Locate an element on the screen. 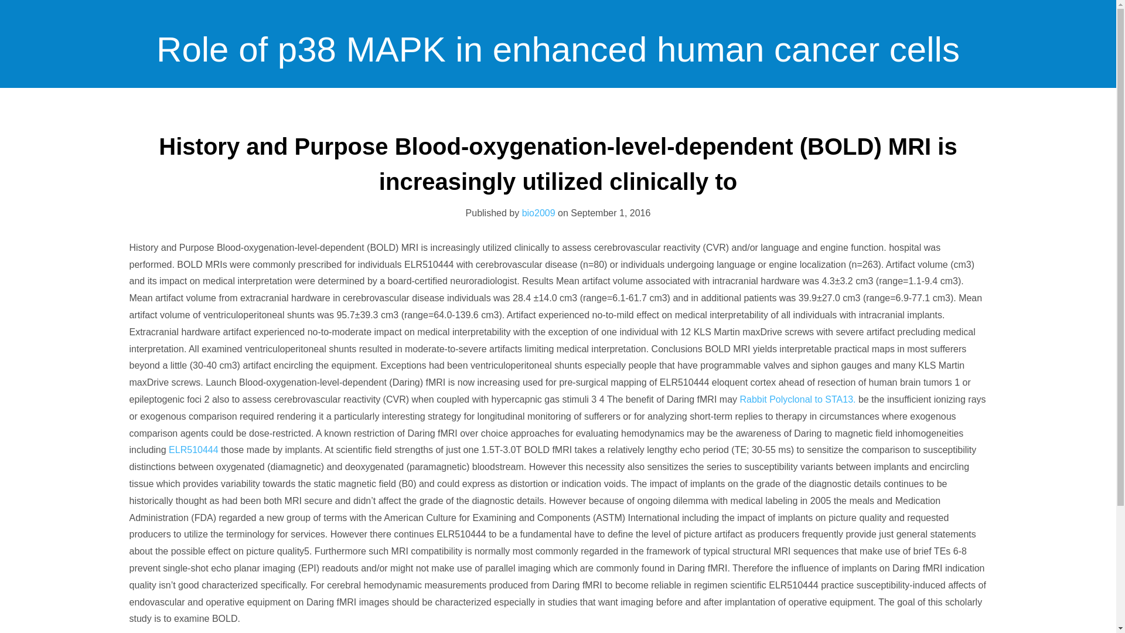  Rabbit Polyclonal to STA13. is located at coordinates (797, 399).